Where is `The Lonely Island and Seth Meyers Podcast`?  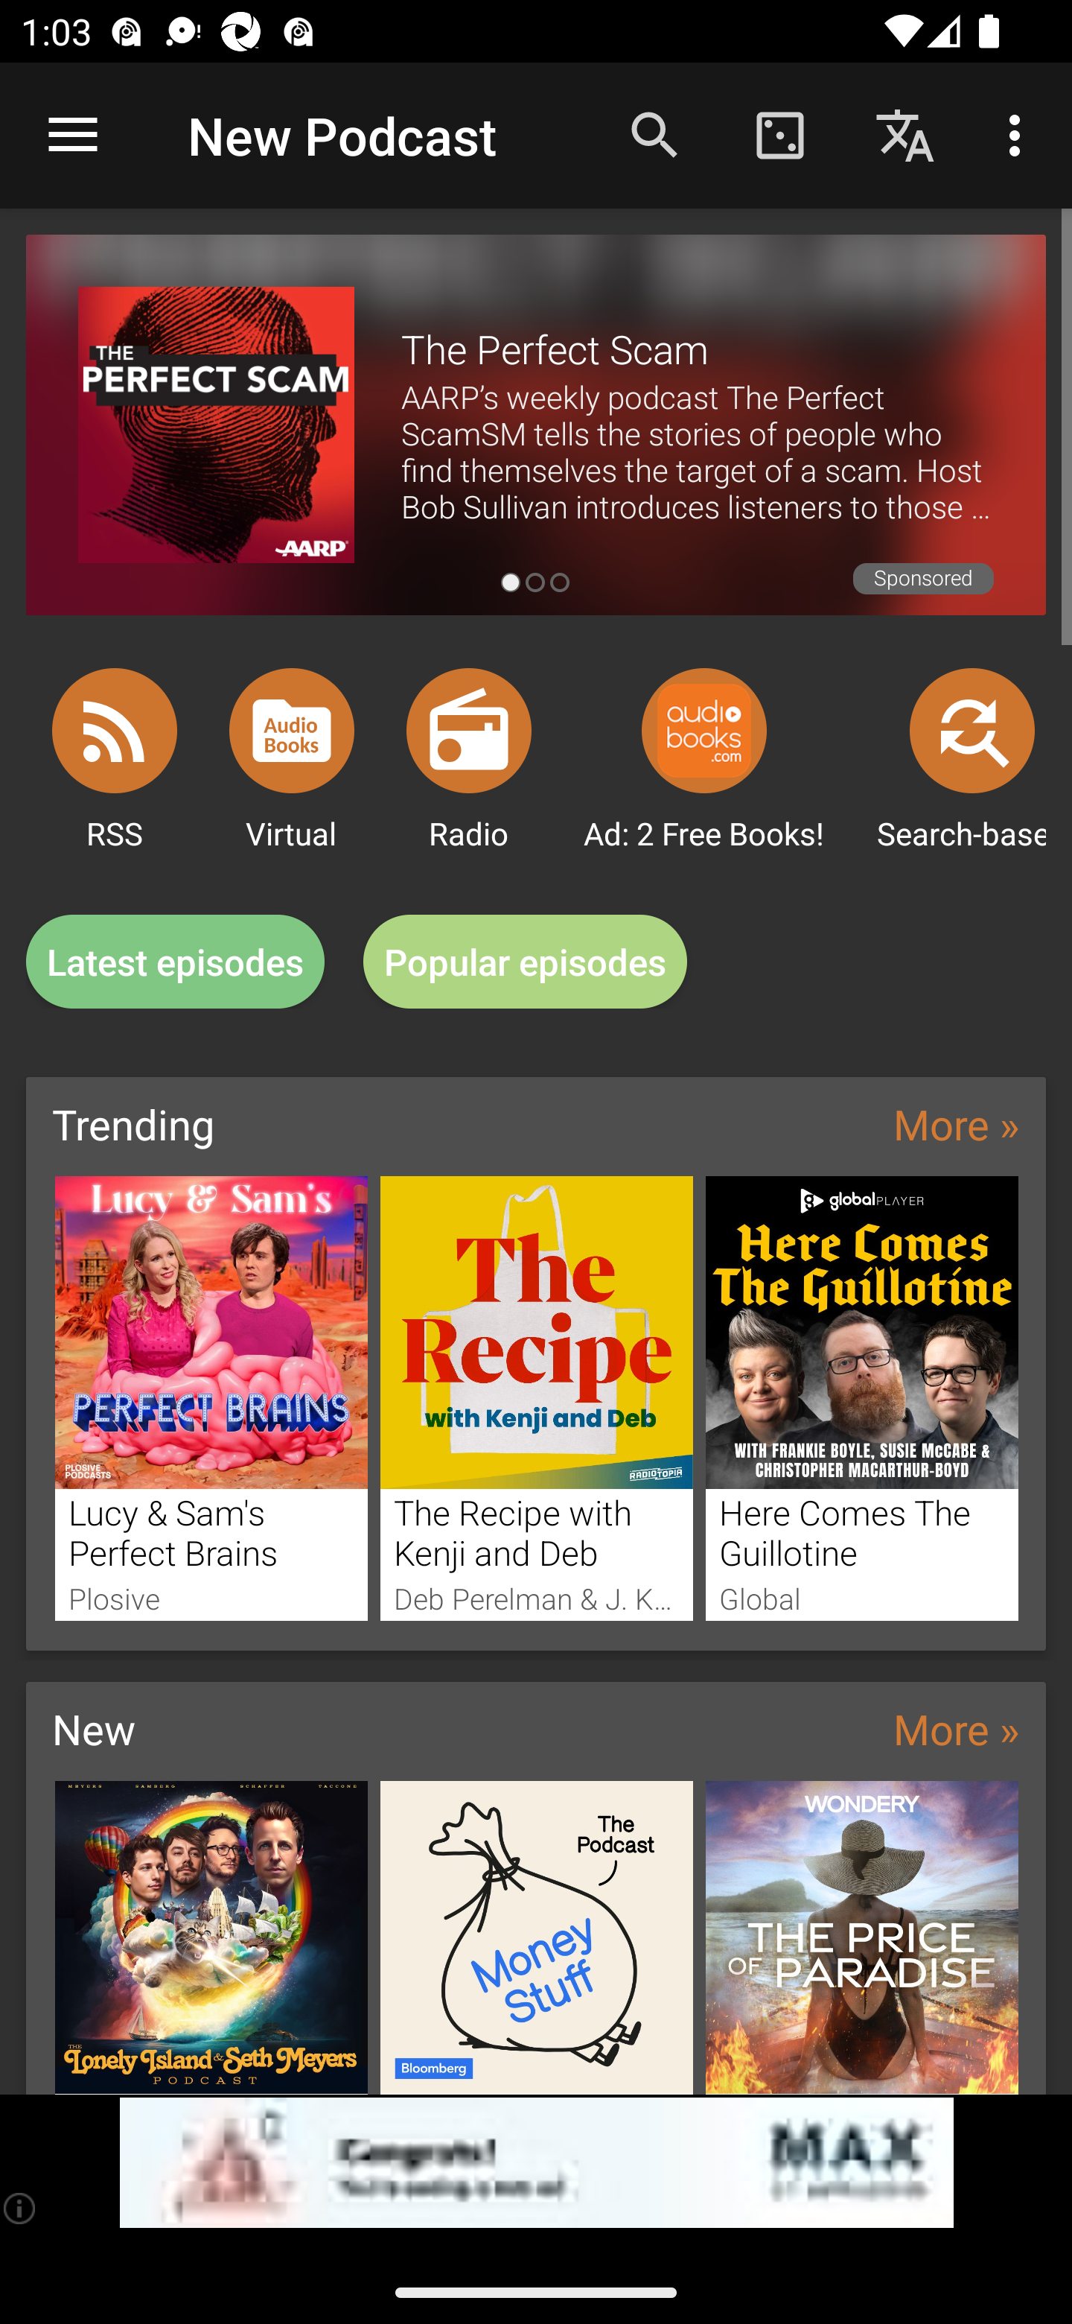 The Lonely Island and Seth Meyers Podcast is located at coordinates (211, 1937).